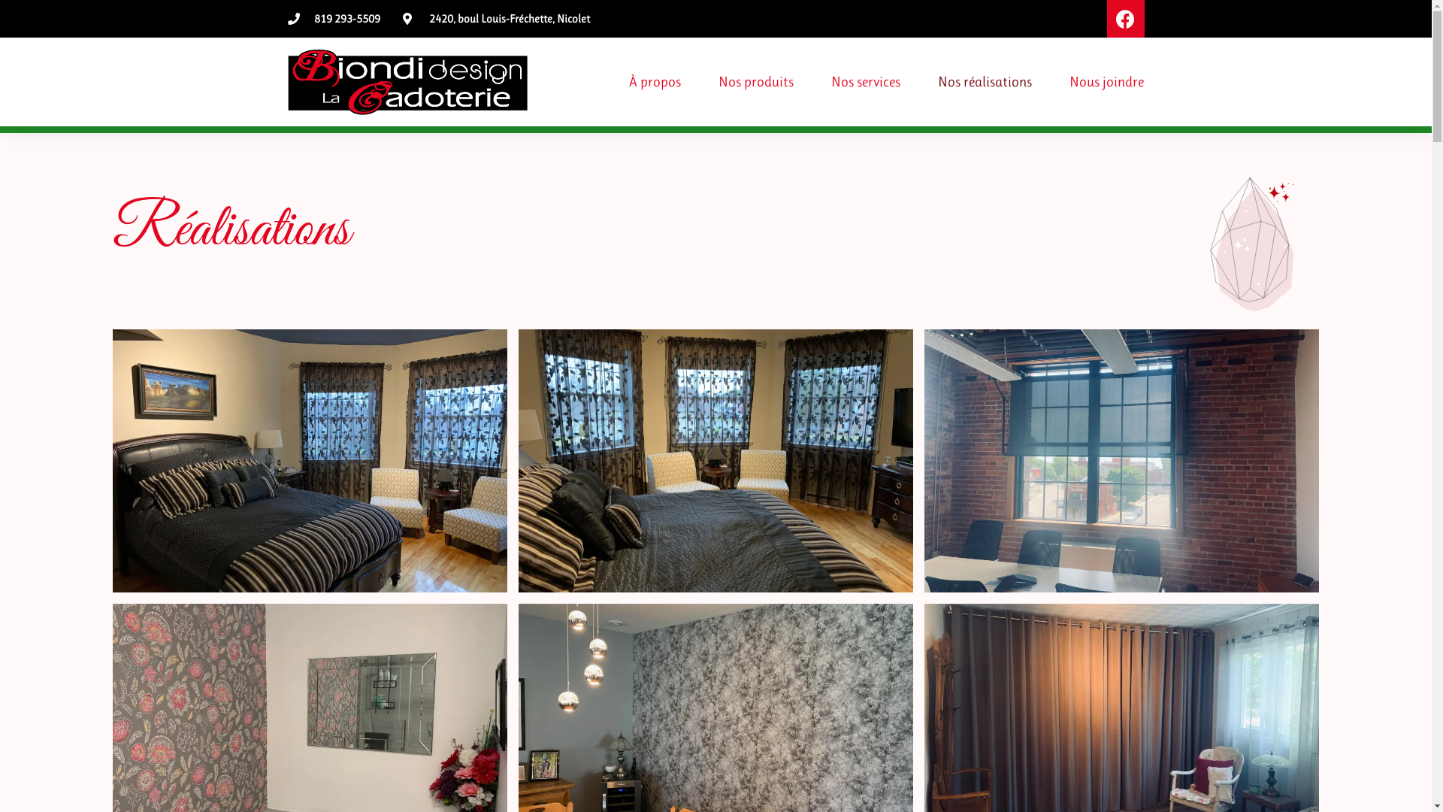  Describe the element at coordinates (866, 82) in the screenshot. I see `Nos services` at that location.